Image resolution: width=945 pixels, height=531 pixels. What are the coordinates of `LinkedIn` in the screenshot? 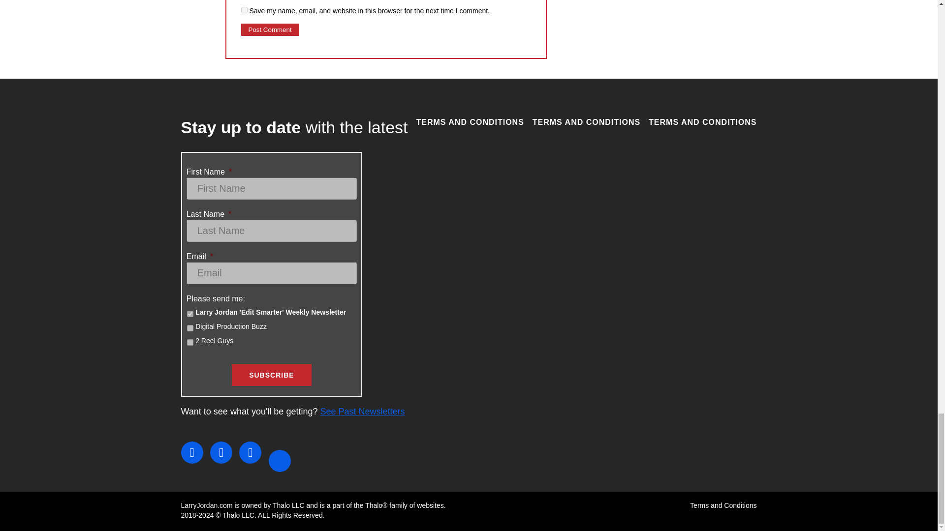 It's located at (250, 452).